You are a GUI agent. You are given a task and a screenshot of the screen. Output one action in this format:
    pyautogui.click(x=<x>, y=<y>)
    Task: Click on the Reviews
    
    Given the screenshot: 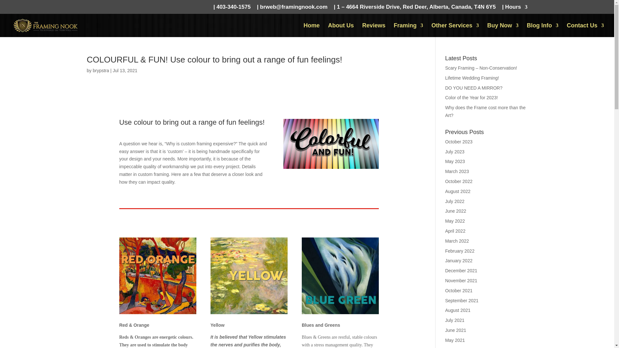 What is the action you would take?
    pyautogui.click(x=373, y=30)
    